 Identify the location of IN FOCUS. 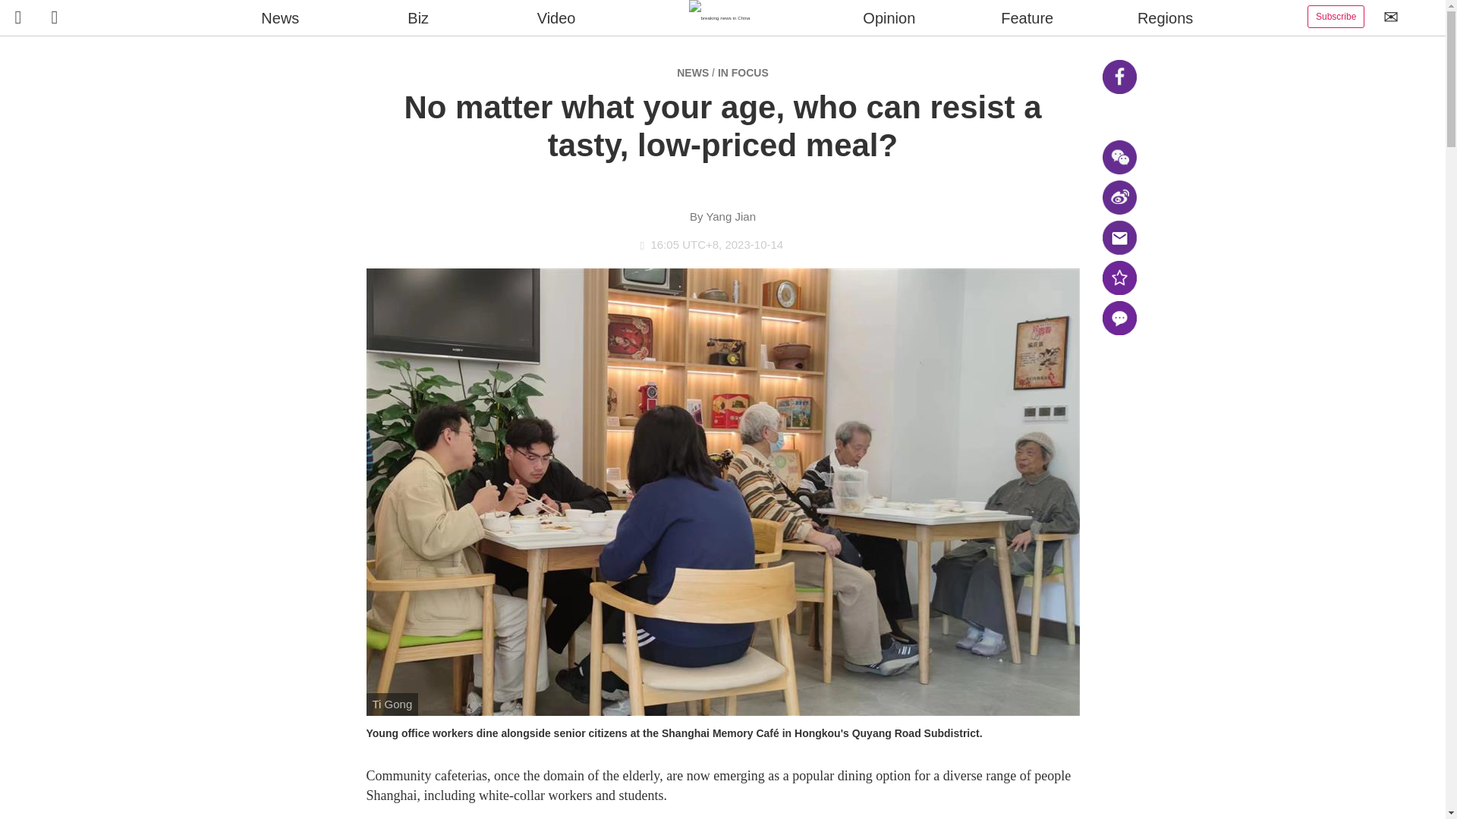
(744, 72).